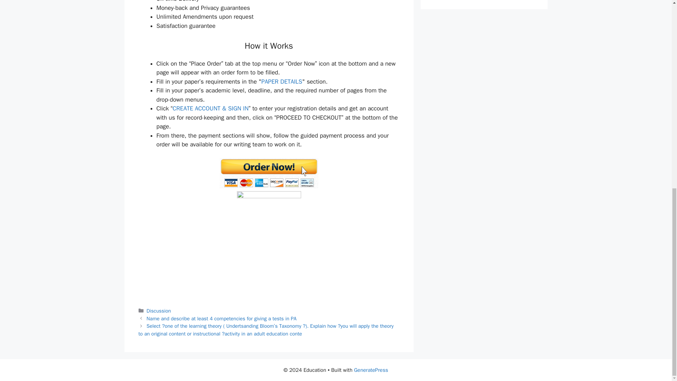  What do you see at coordinates (371, 370) in the screenshot?
I see `GeneratePress` at bounding box center [371, 370].